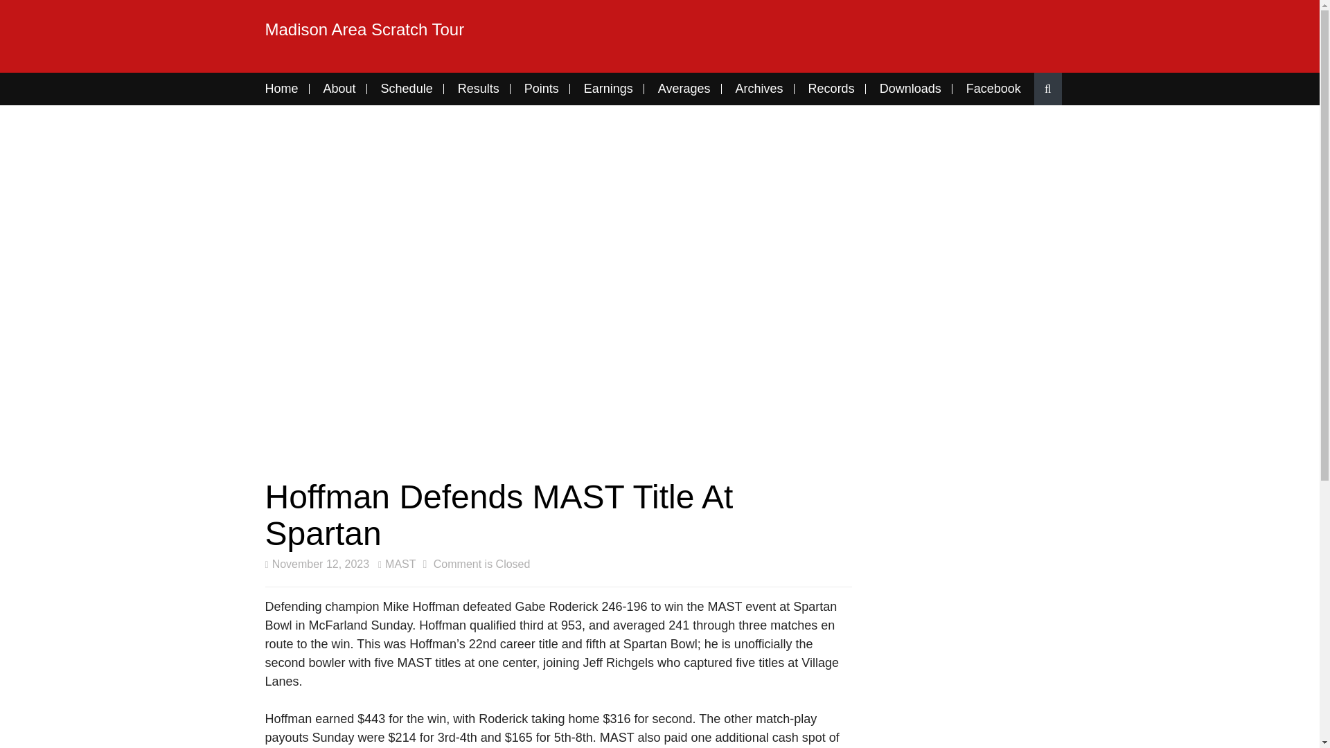 This screenshot has width=1330, height=748. What do you see at coordinates (287, 89) in the screenshot?
I see `Home` at bounding box center [287, 89].